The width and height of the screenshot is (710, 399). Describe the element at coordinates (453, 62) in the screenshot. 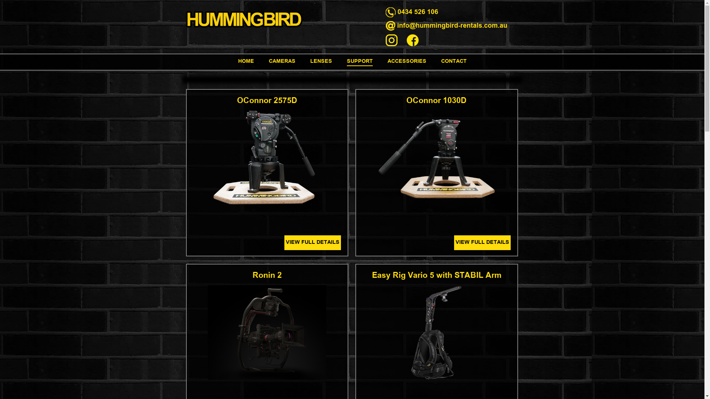

I see `CONTACT` at that location.